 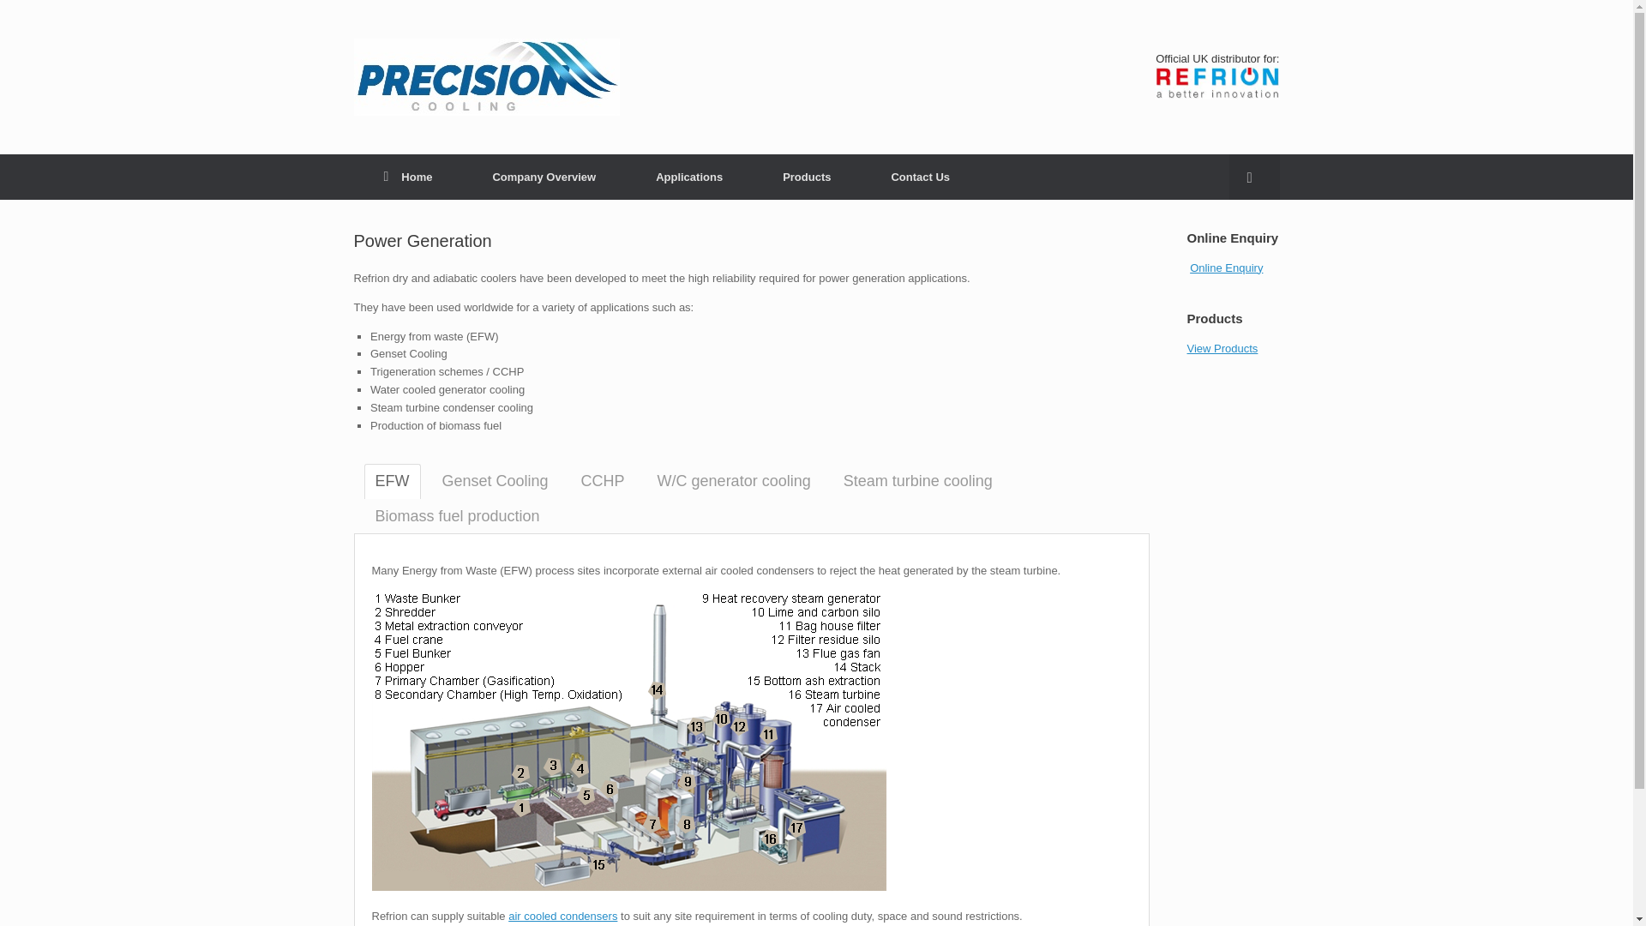 What do you see at coordinates (1222, 347) in the screenshot?
I see `View Products` at bounding box center [1222, 347].